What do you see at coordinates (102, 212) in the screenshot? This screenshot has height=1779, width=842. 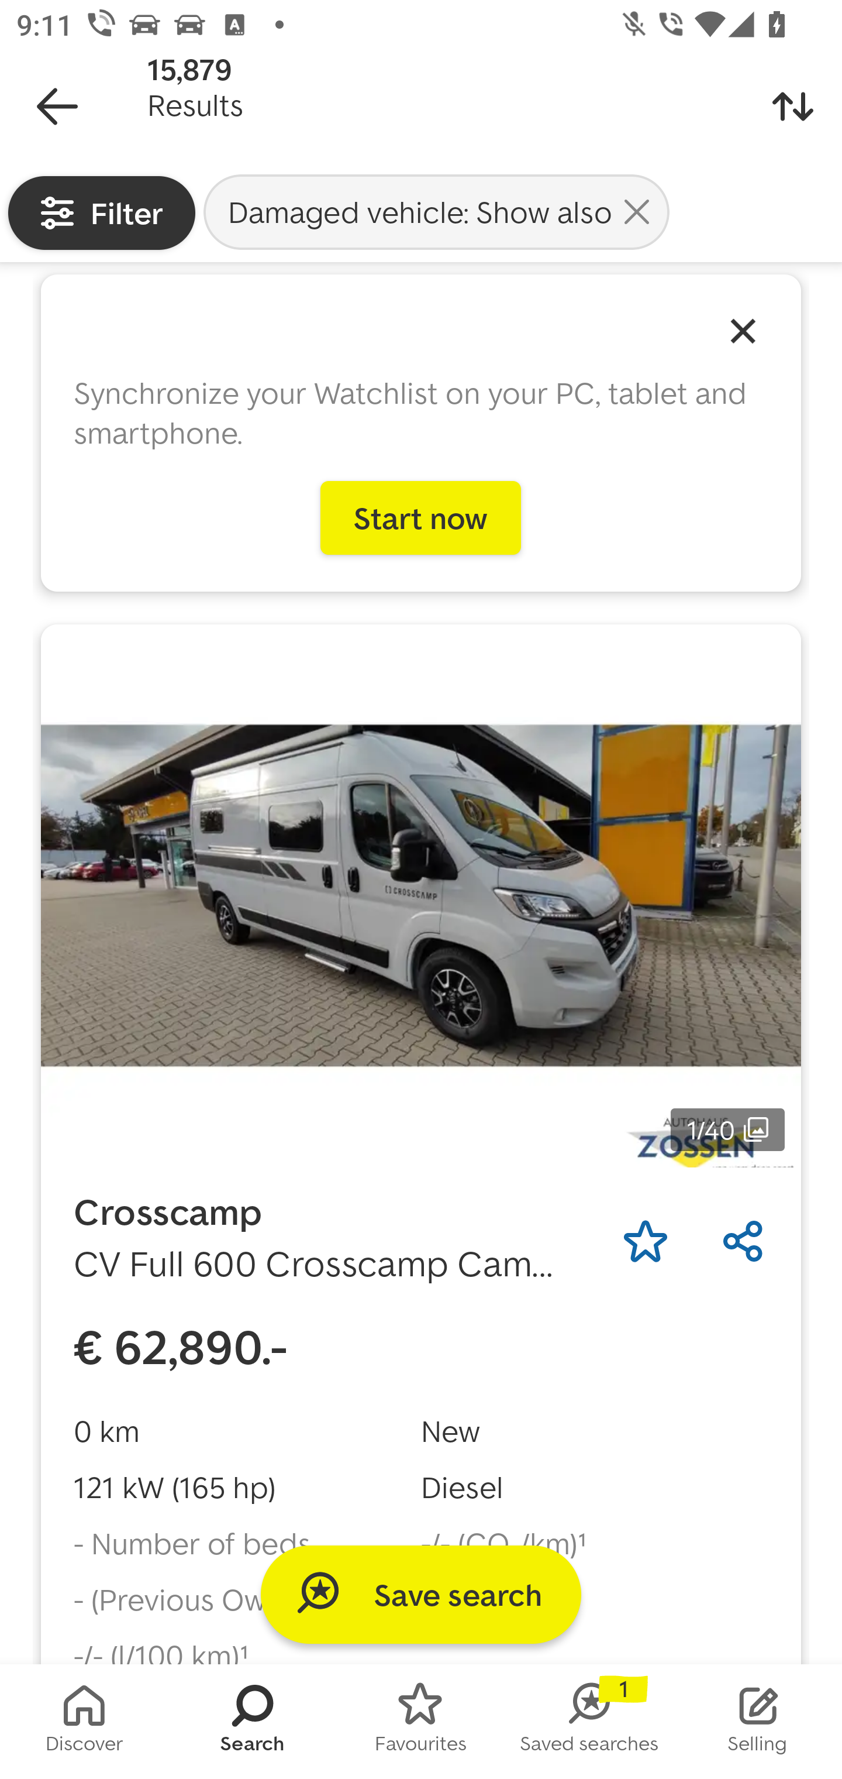 I see `Filter` at bounding box center [102, 212].